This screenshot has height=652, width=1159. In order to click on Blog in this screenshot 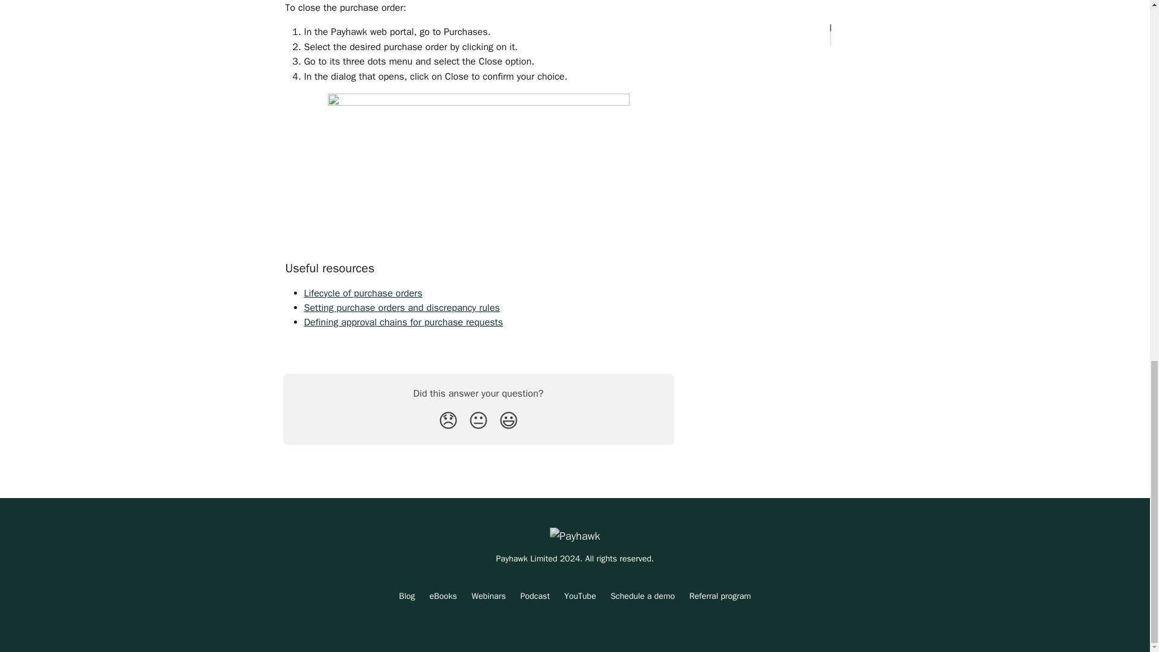, I will do `click(407, 595)`.